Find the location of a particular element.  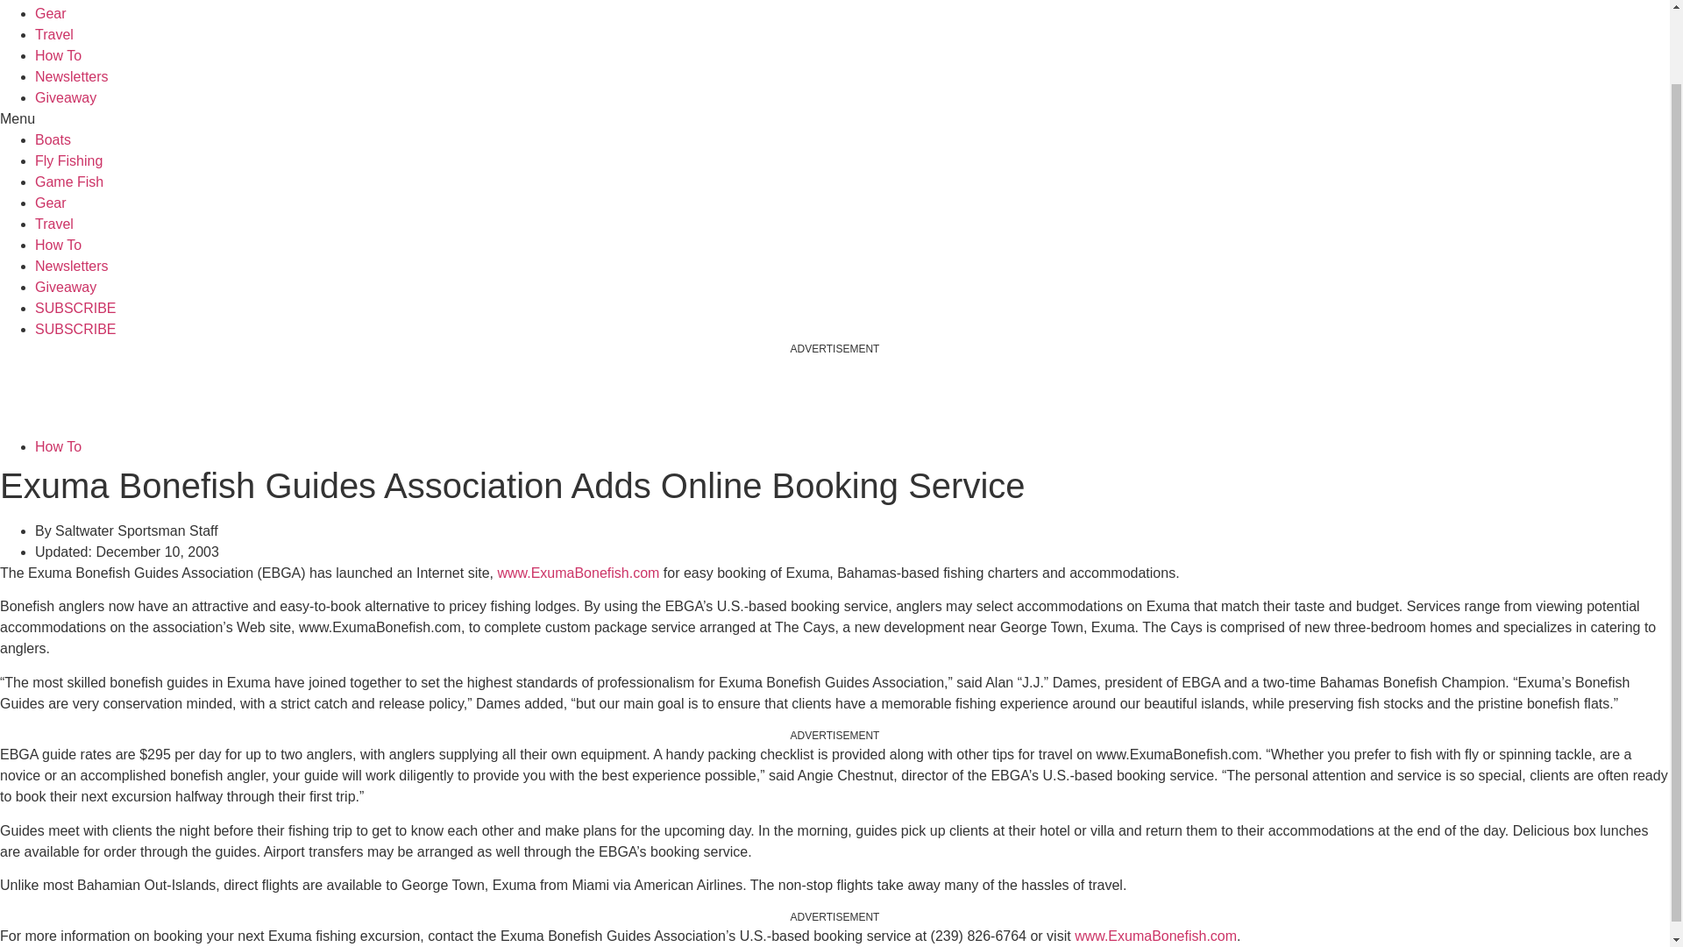

Travel is located at coordinates (54, 34).